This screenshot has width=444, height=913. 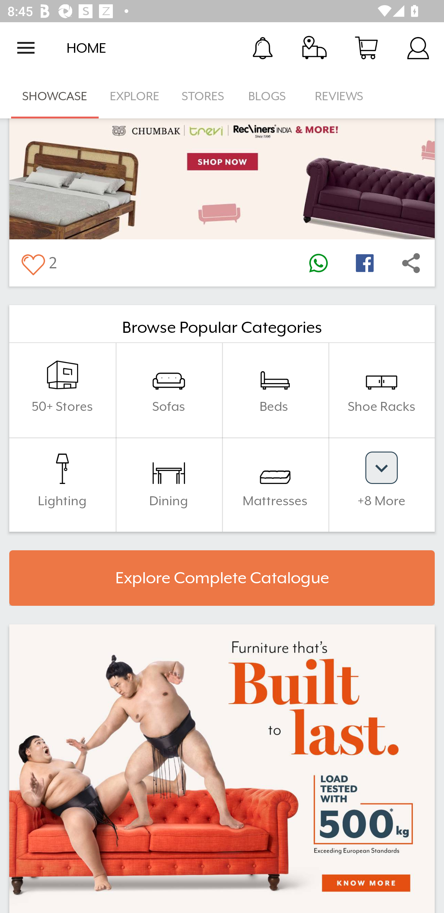 What do you see at coordinates (26, 48) in the screenshot?
I see `Open navigation drawer` at bounding box center [26, 48].